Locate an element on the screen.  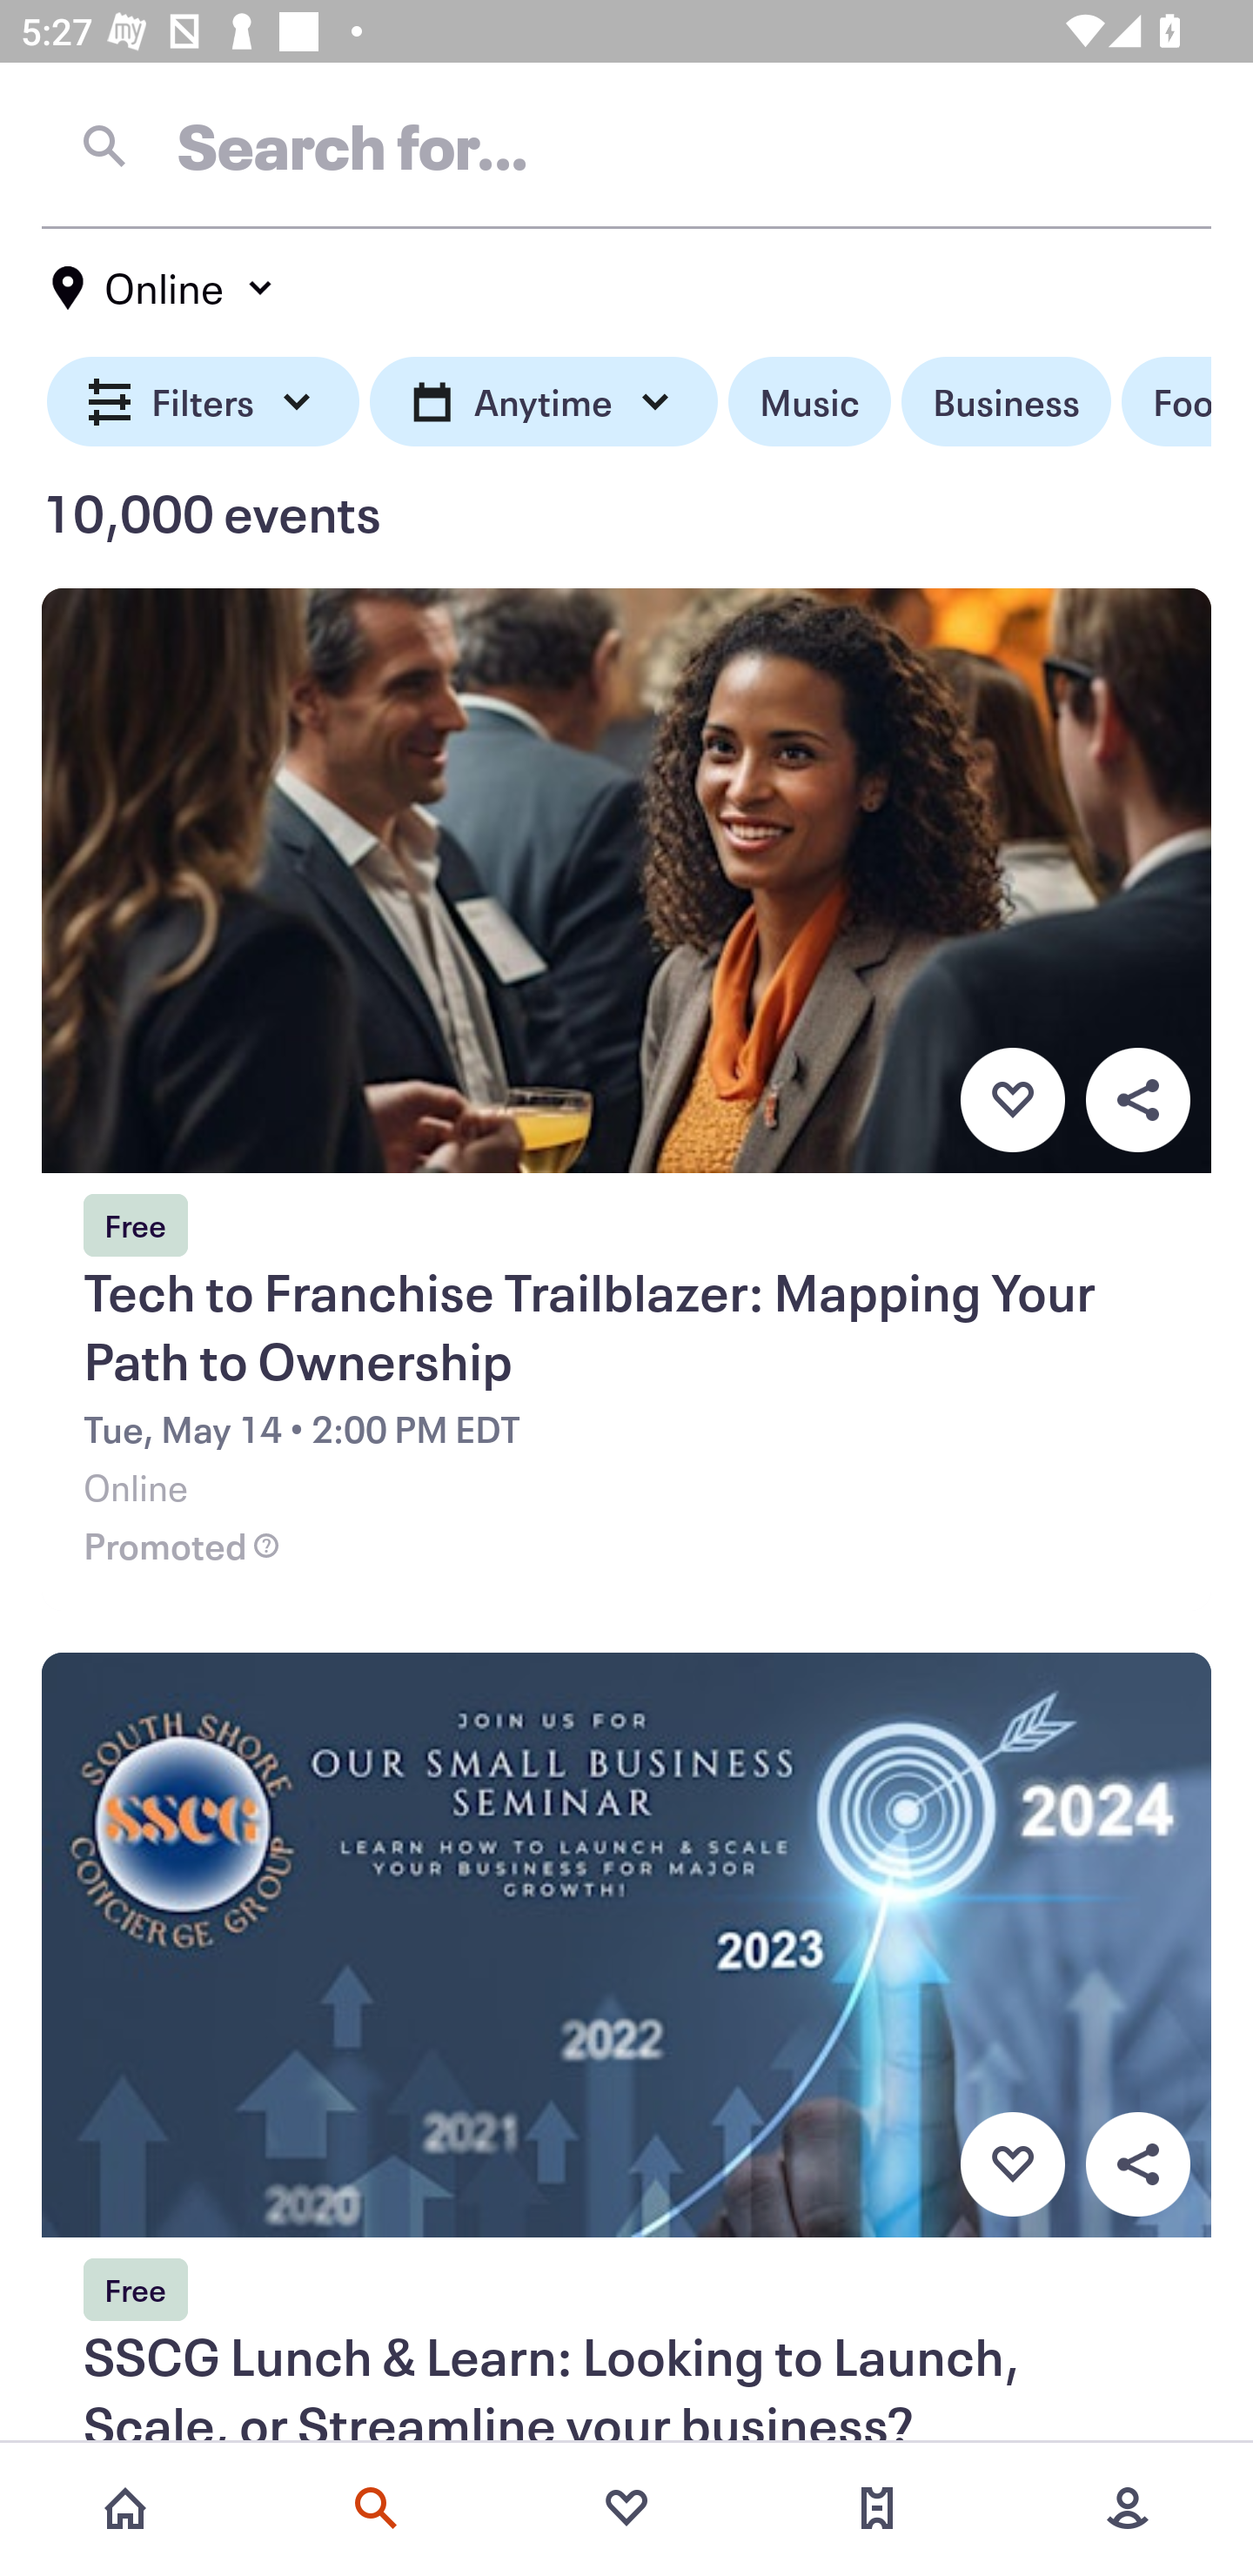
Business is located at coordinates (1006, 402).